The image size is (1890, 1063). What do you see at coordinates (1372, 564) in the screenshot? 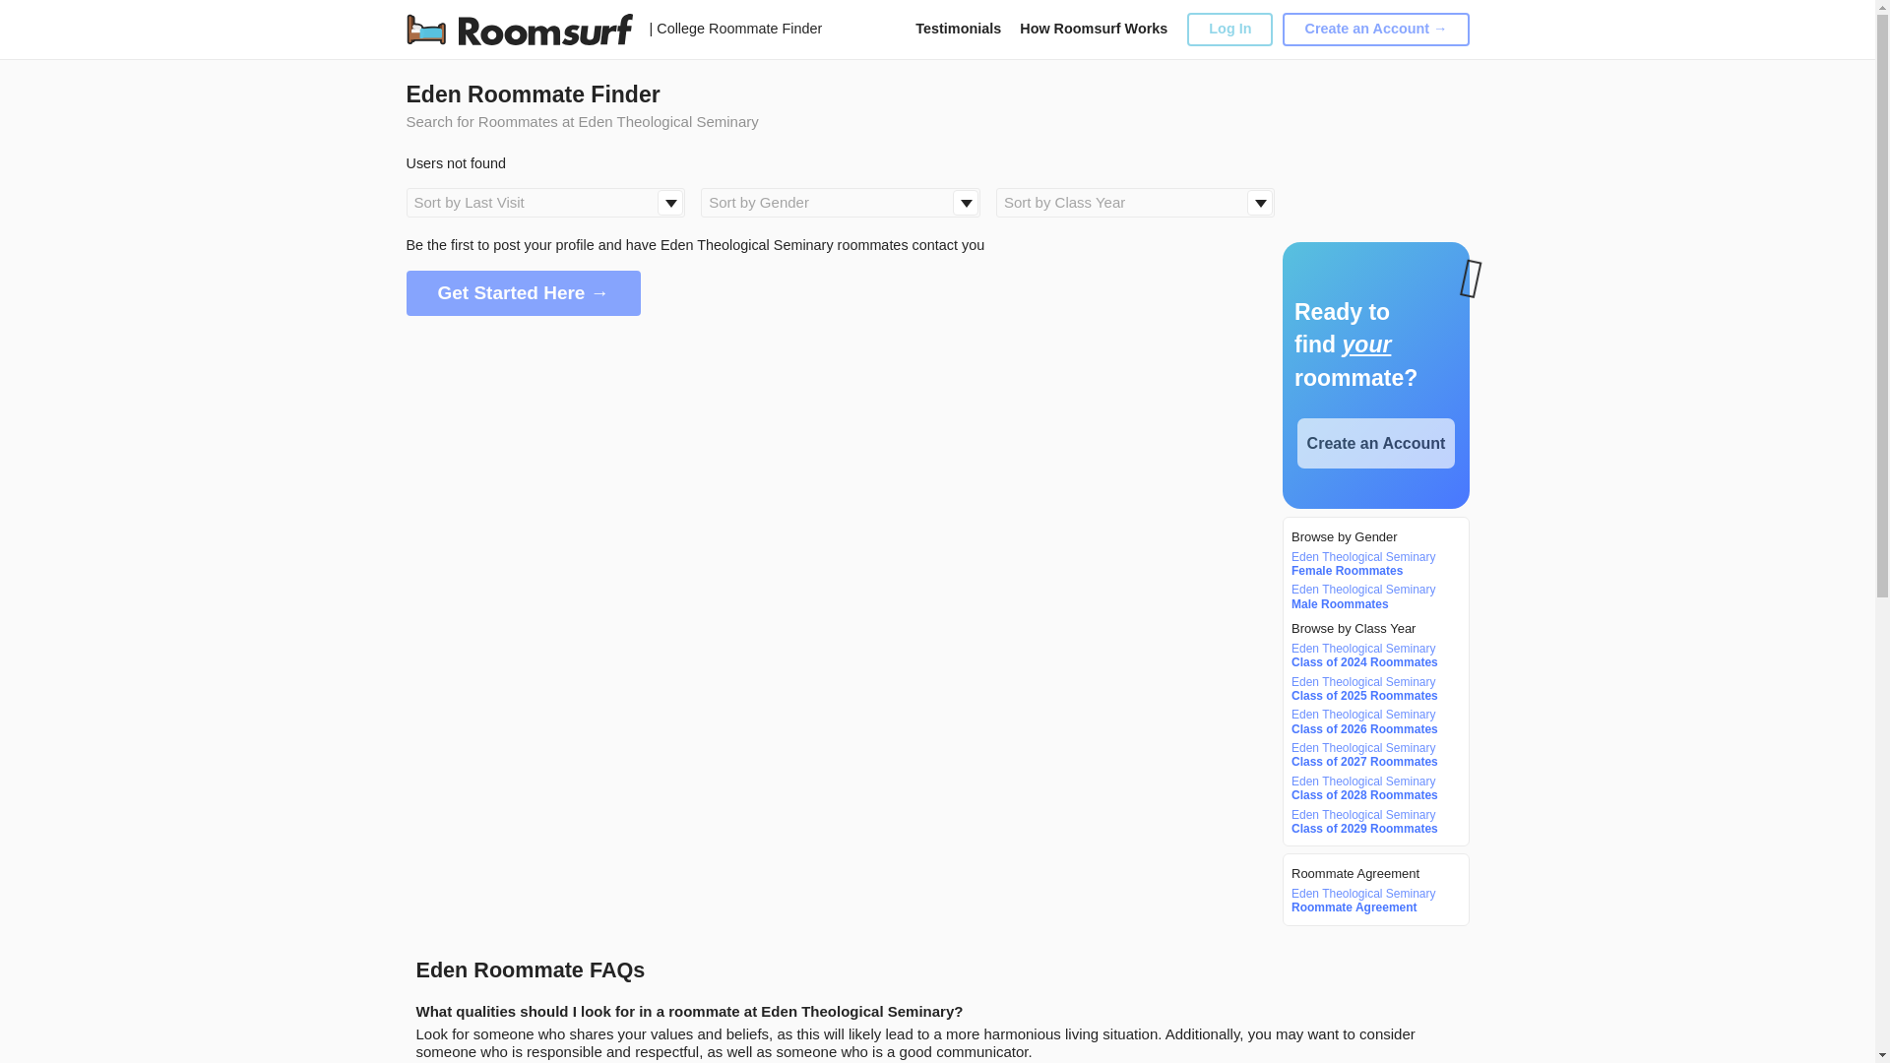
I see `Eden Theological Seminary Female Roommates` at bounding box center [1372, 564].